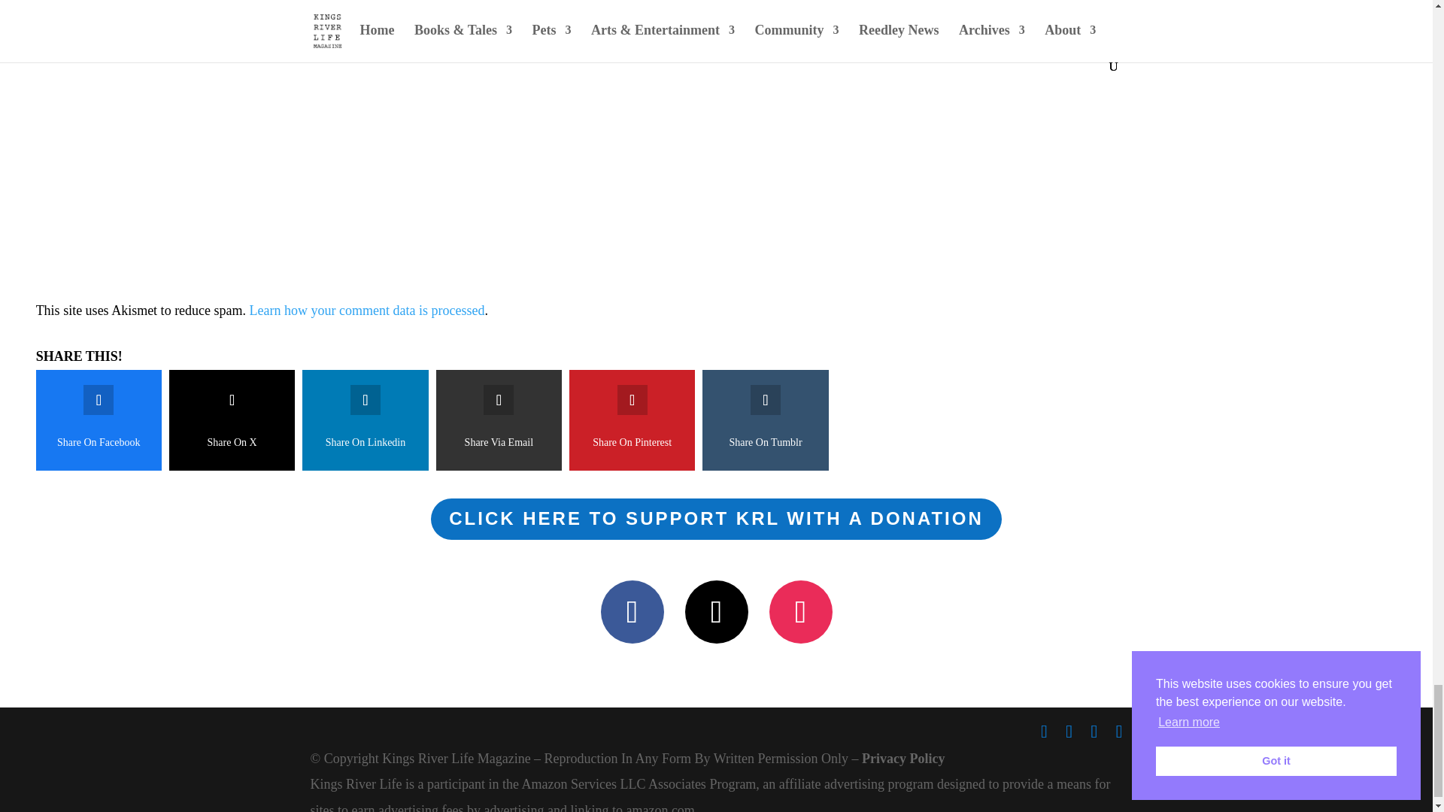 The height and width of the screenshot is (812, 1444). Describe the element at coordinates (716, 612) in the screenshot. I see `Follow on X` at that location.